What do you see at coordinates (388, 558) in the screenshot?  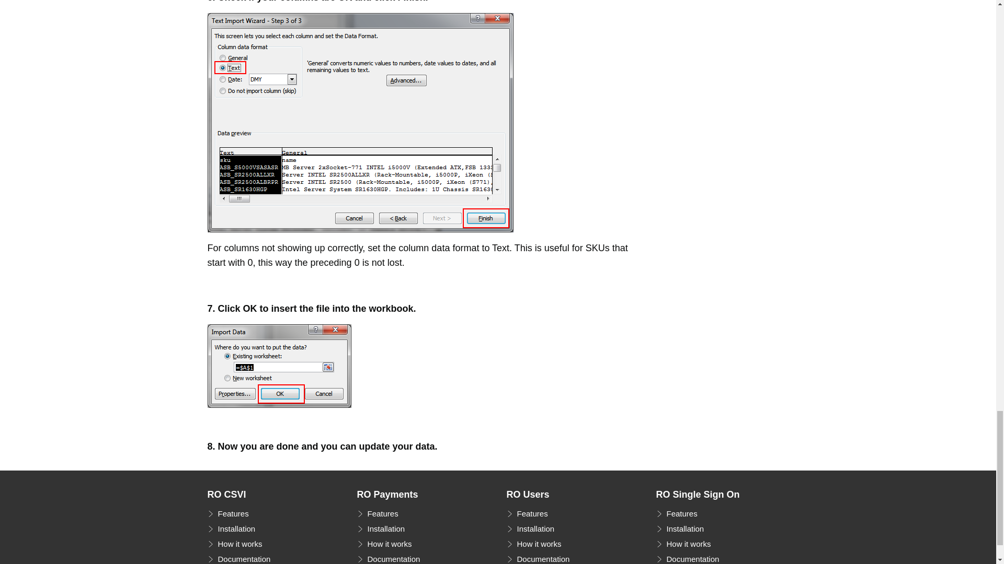 I see `Documentation` at bounding box center [388, 558].